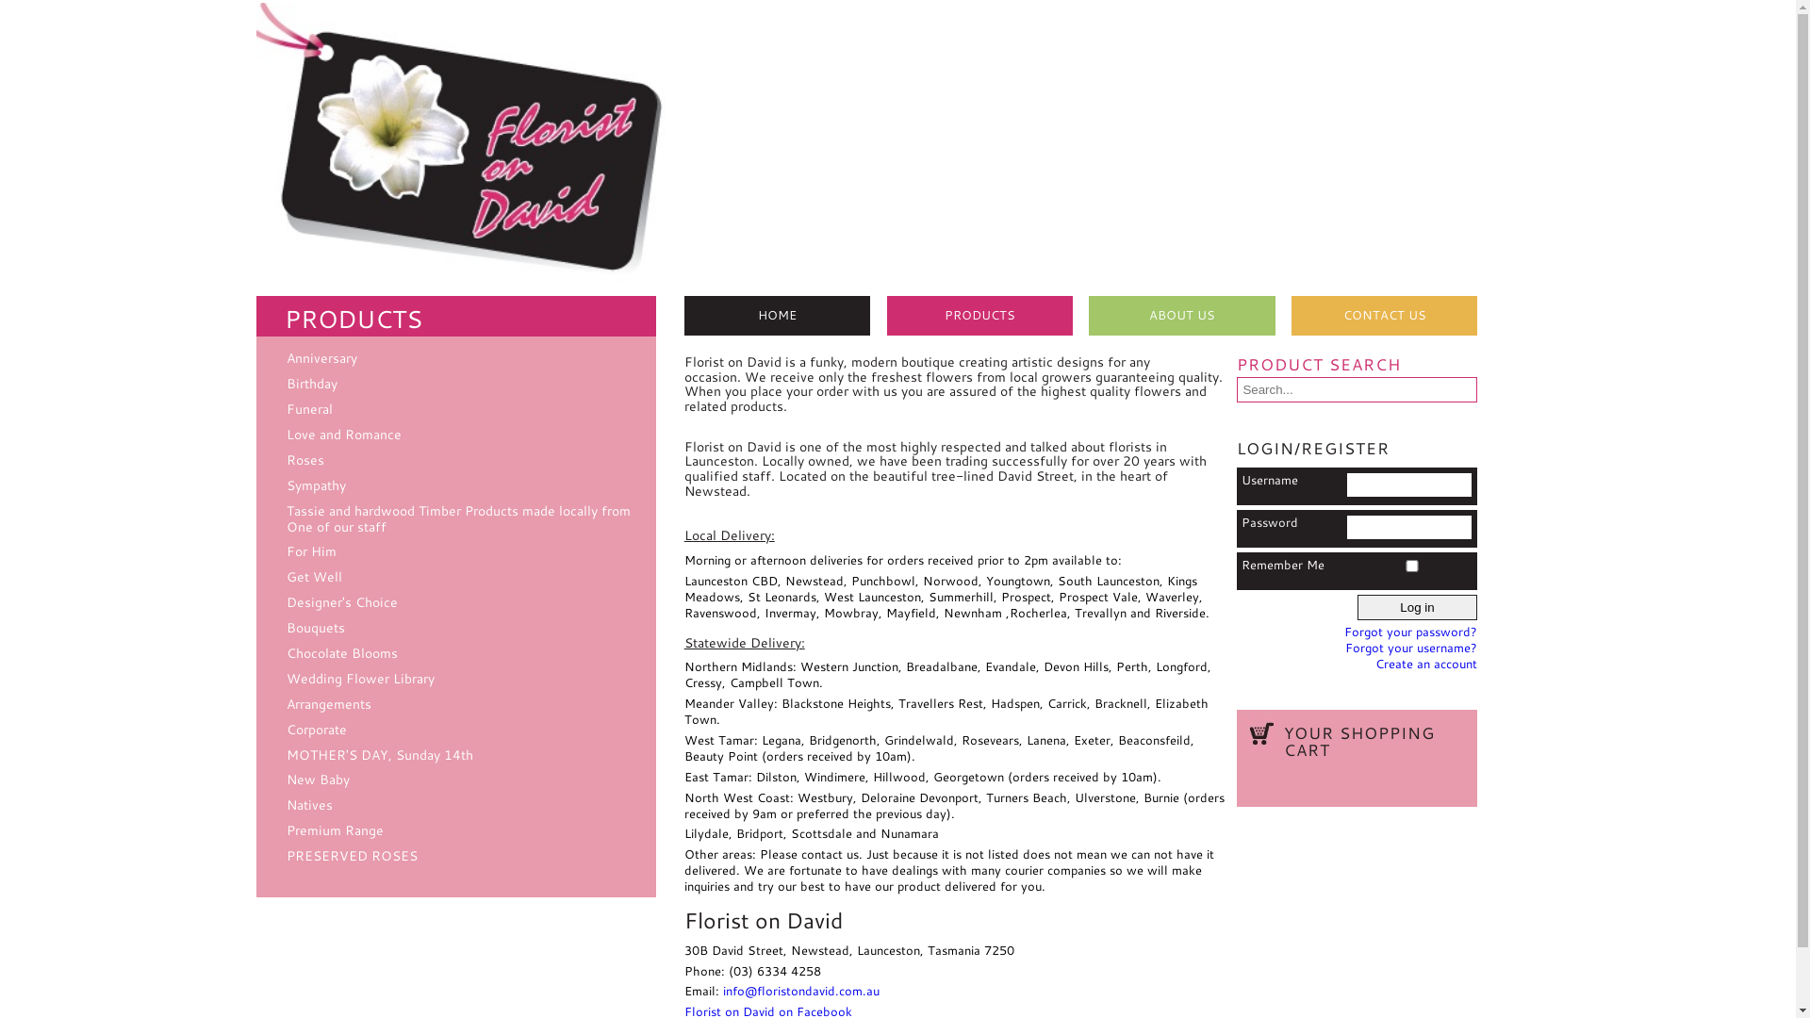 Image resolution: width=1810 pixels, height=1018 pixels. What do you see at coordinates (801, 991) in the screenshot?
I see `info@floristondavid.com.au` at bounding box center [801, 991].